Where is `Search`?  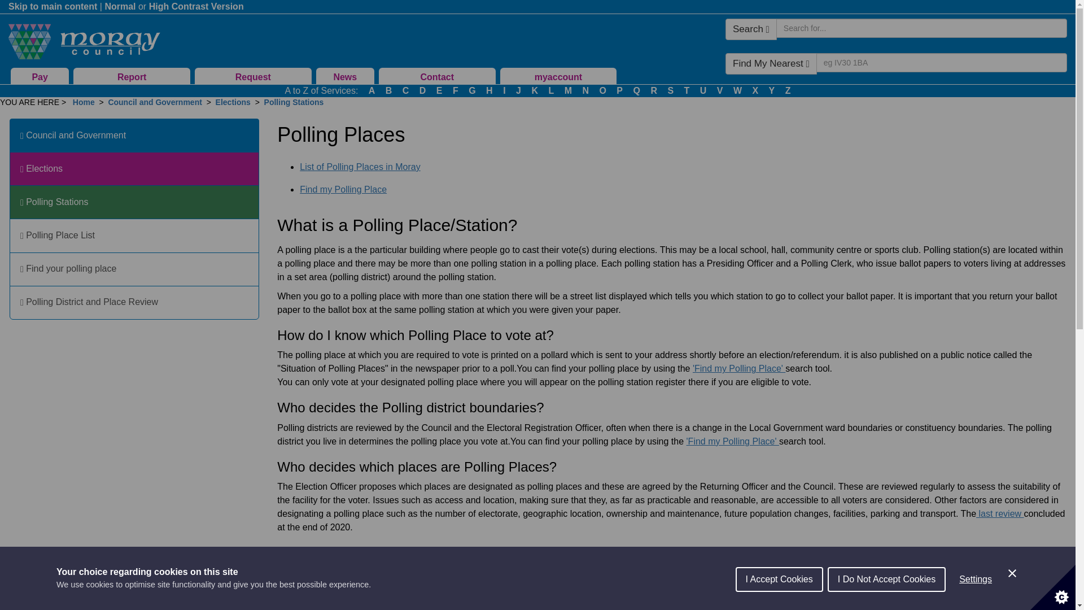
Search is located at coordinates (751, 29).